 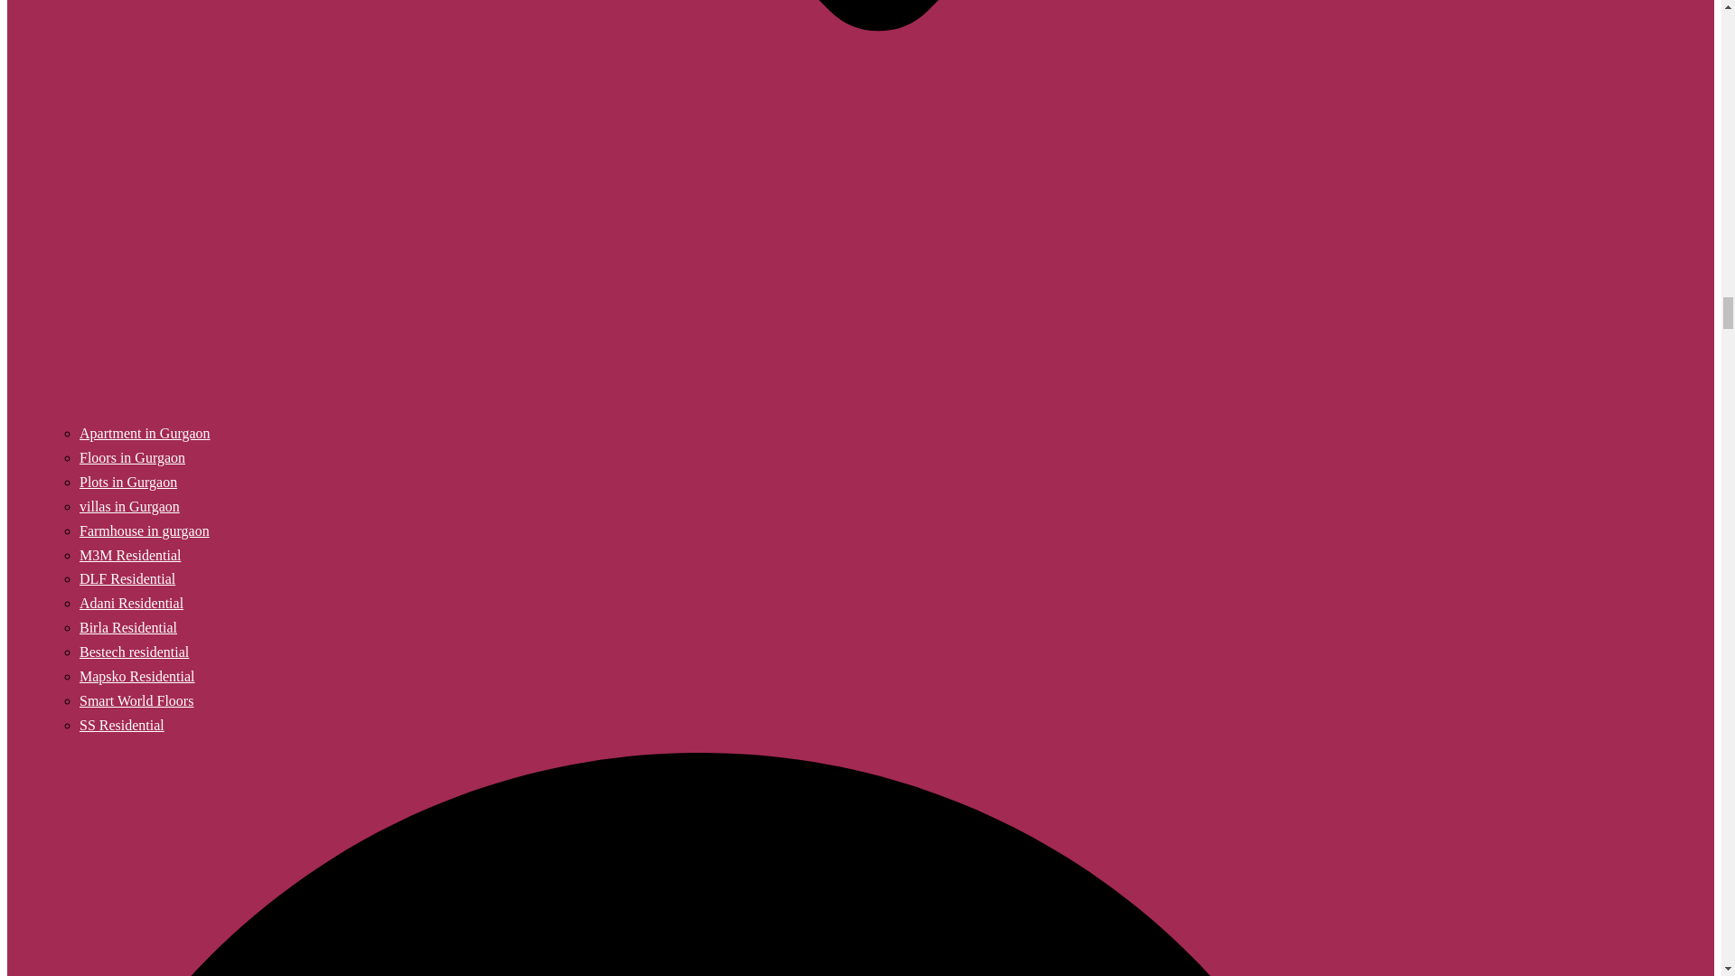 What do you see at coordinates (132, 457) in the screenshot?
I see `Floors in Gurgaon` at bounding box center [132, 457].